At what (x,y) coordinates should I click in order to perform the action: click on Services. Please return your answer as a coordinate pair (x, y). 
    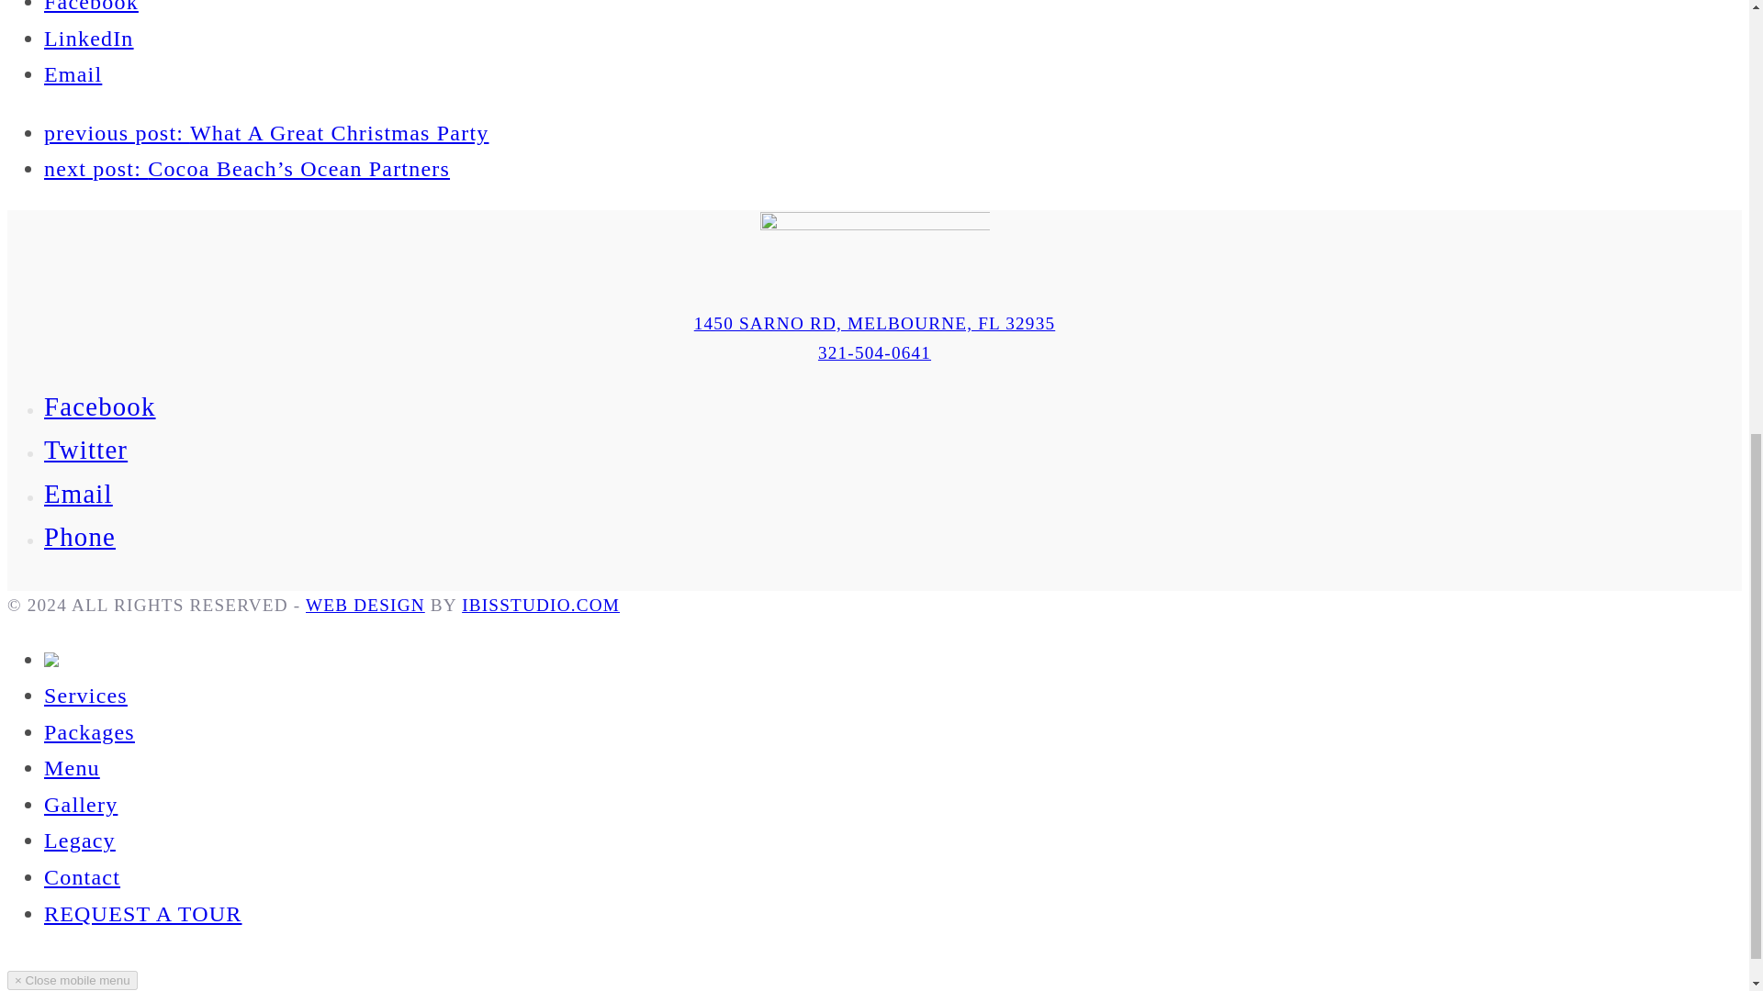
    Looking at the image, I should click on (85, 696).